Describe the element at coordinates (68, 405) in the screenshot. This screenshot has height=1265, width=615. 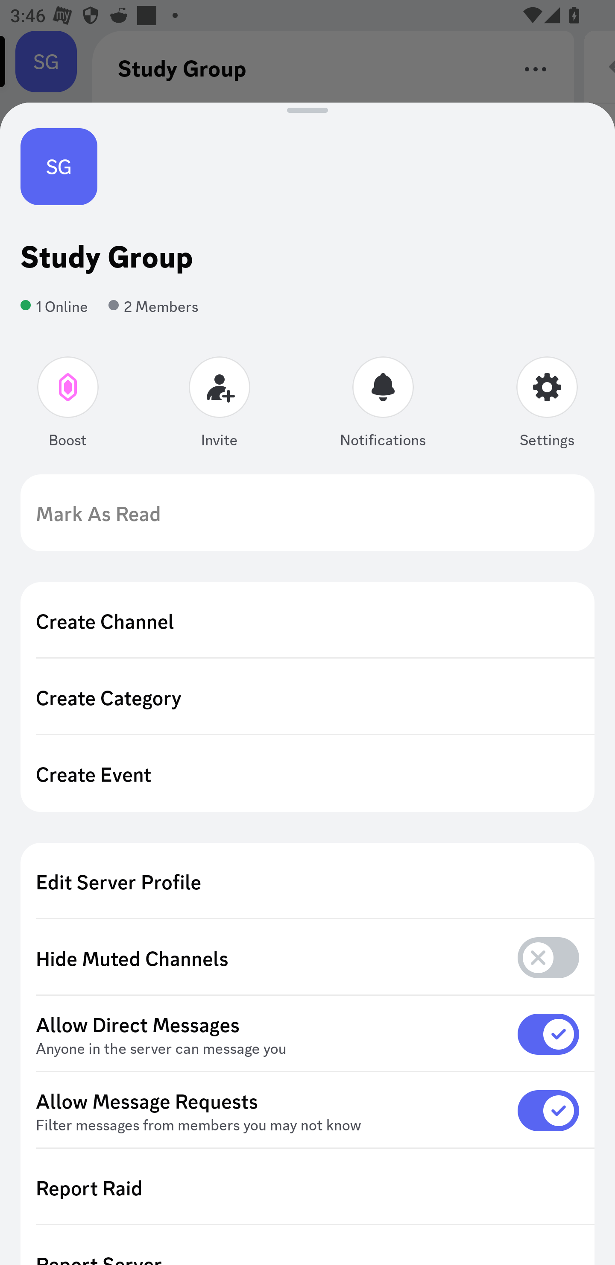
I see `Boost` at that location.